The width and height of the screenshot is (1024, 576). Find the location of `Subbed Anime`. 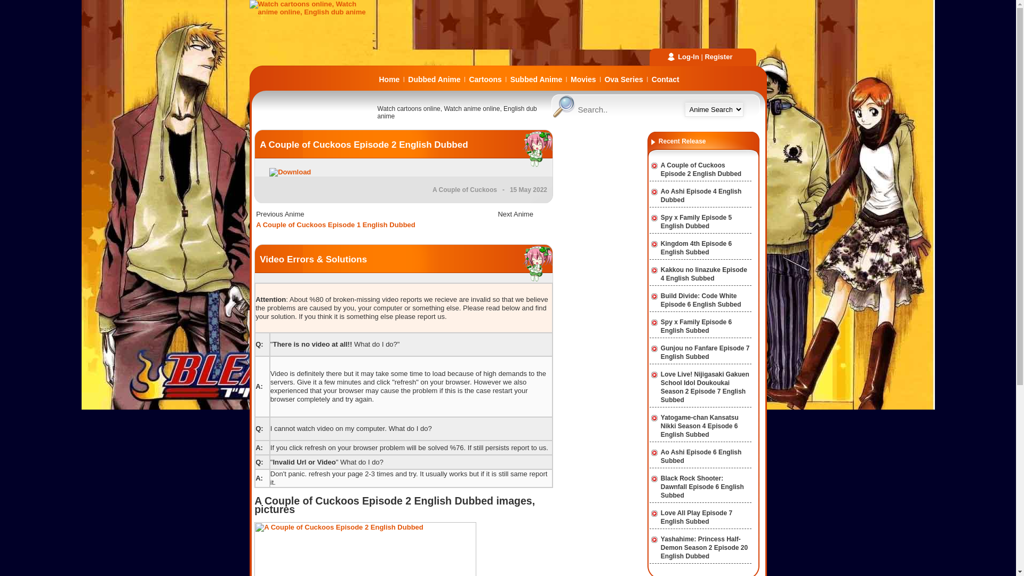

Subbed Anime is located at coordinates (537, 79).